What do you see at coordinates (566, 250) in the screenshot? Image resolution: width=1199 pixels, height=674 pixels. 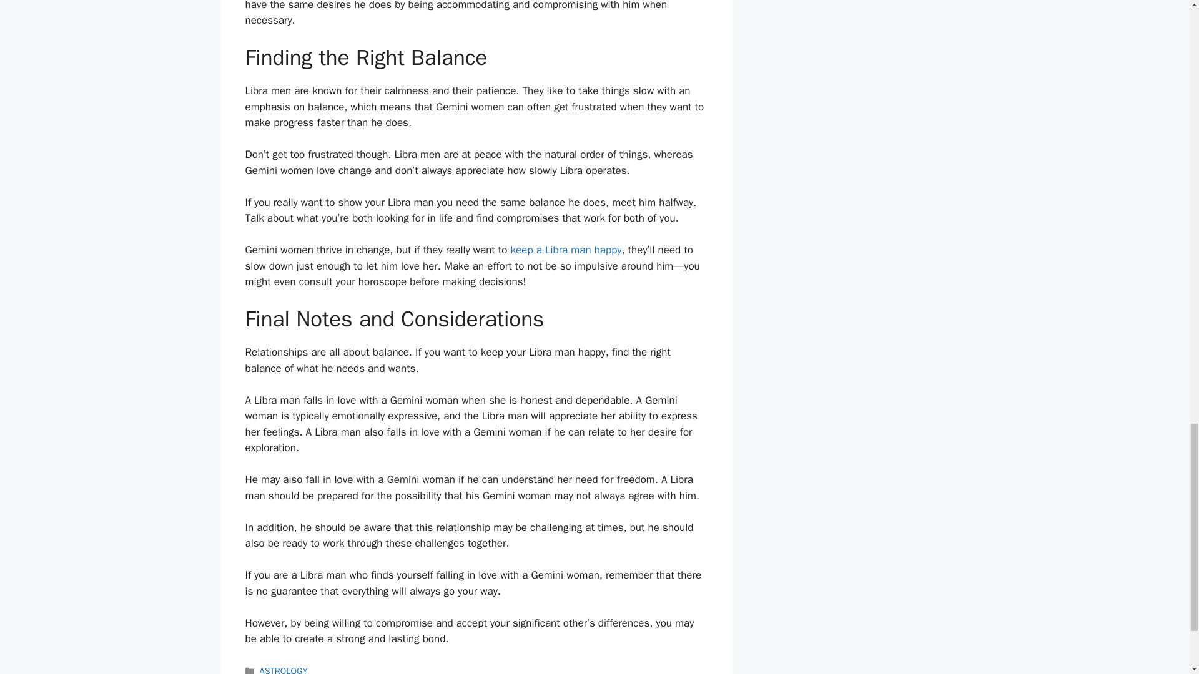 I see `keep a Libra man happy` at bounding box center [566, 250].